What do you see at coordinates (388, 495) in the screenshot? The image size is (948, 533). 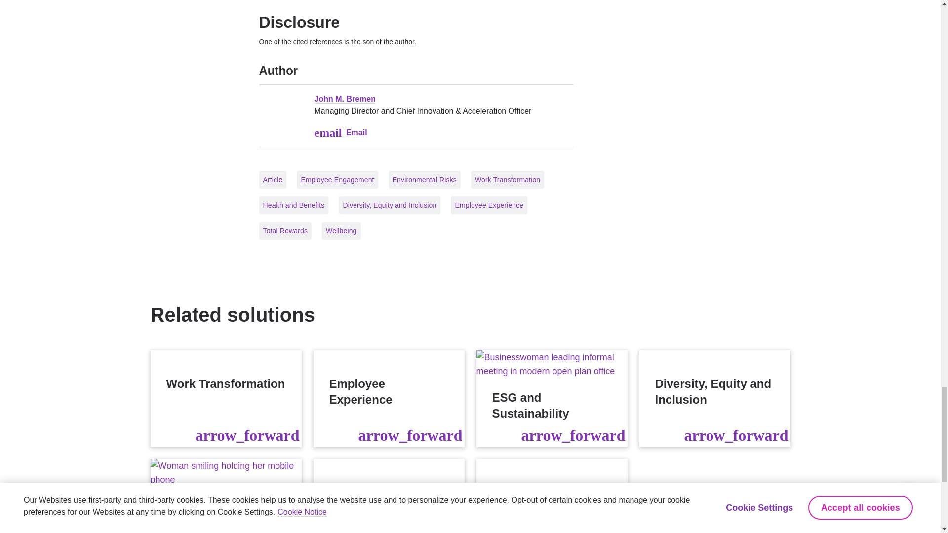 I see `Health and Benefits` at bounding box center [388, 495].